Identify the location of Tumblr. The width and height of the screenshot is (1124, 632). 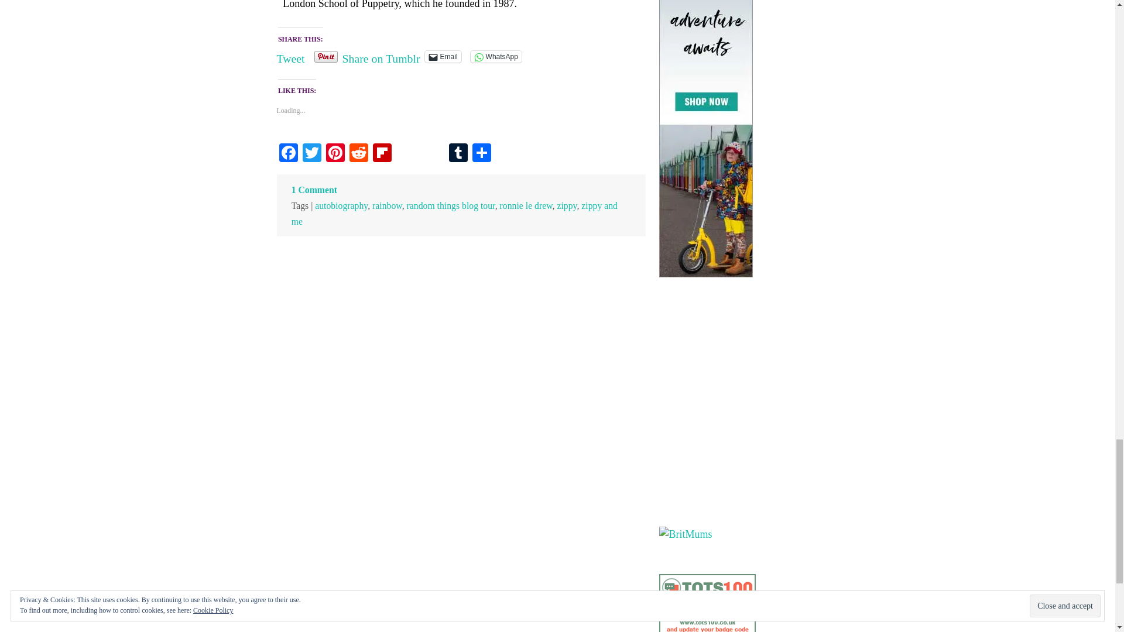
(458, 154).